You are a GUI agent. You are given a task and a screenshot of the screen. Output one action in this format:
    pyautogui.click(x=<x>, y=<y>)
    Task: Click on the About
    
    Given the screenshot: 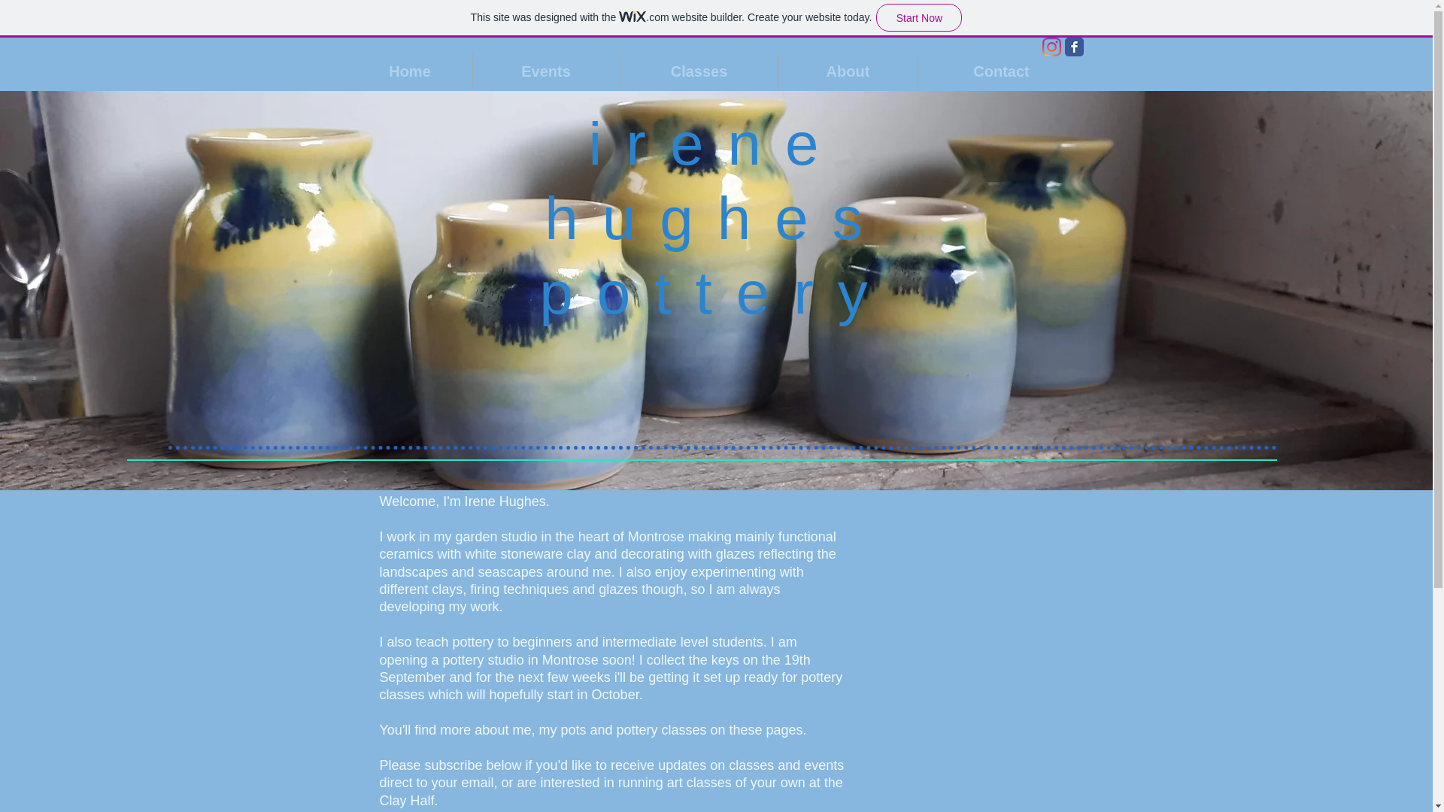 What is the action you would take?
    pyautogui.click(x=848, y=71)
    